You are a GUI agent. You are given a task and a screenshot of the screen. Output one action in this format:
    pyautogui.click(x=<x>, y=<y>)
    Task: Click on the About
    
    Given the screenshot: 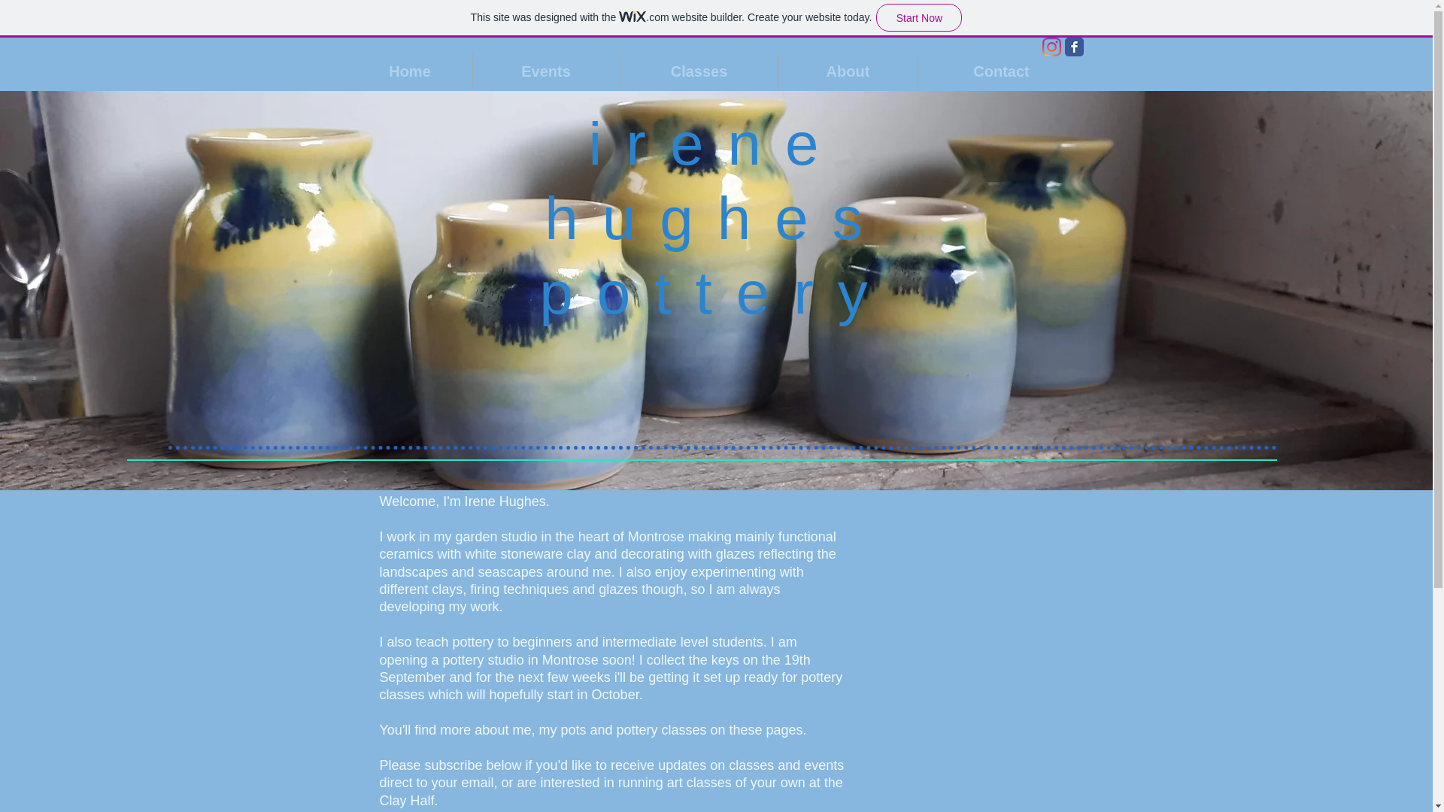 What is the action you would take?
    pyautogui.click(x=848, y=71)
    